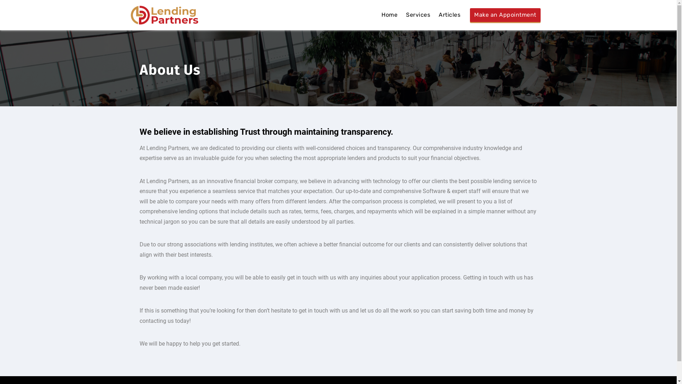 This screenshot has height=384, width=682. What do you see at coordinates (505, 15) in the screenshot?
I see `Make an Appointment` at bounding box center [505, 15].